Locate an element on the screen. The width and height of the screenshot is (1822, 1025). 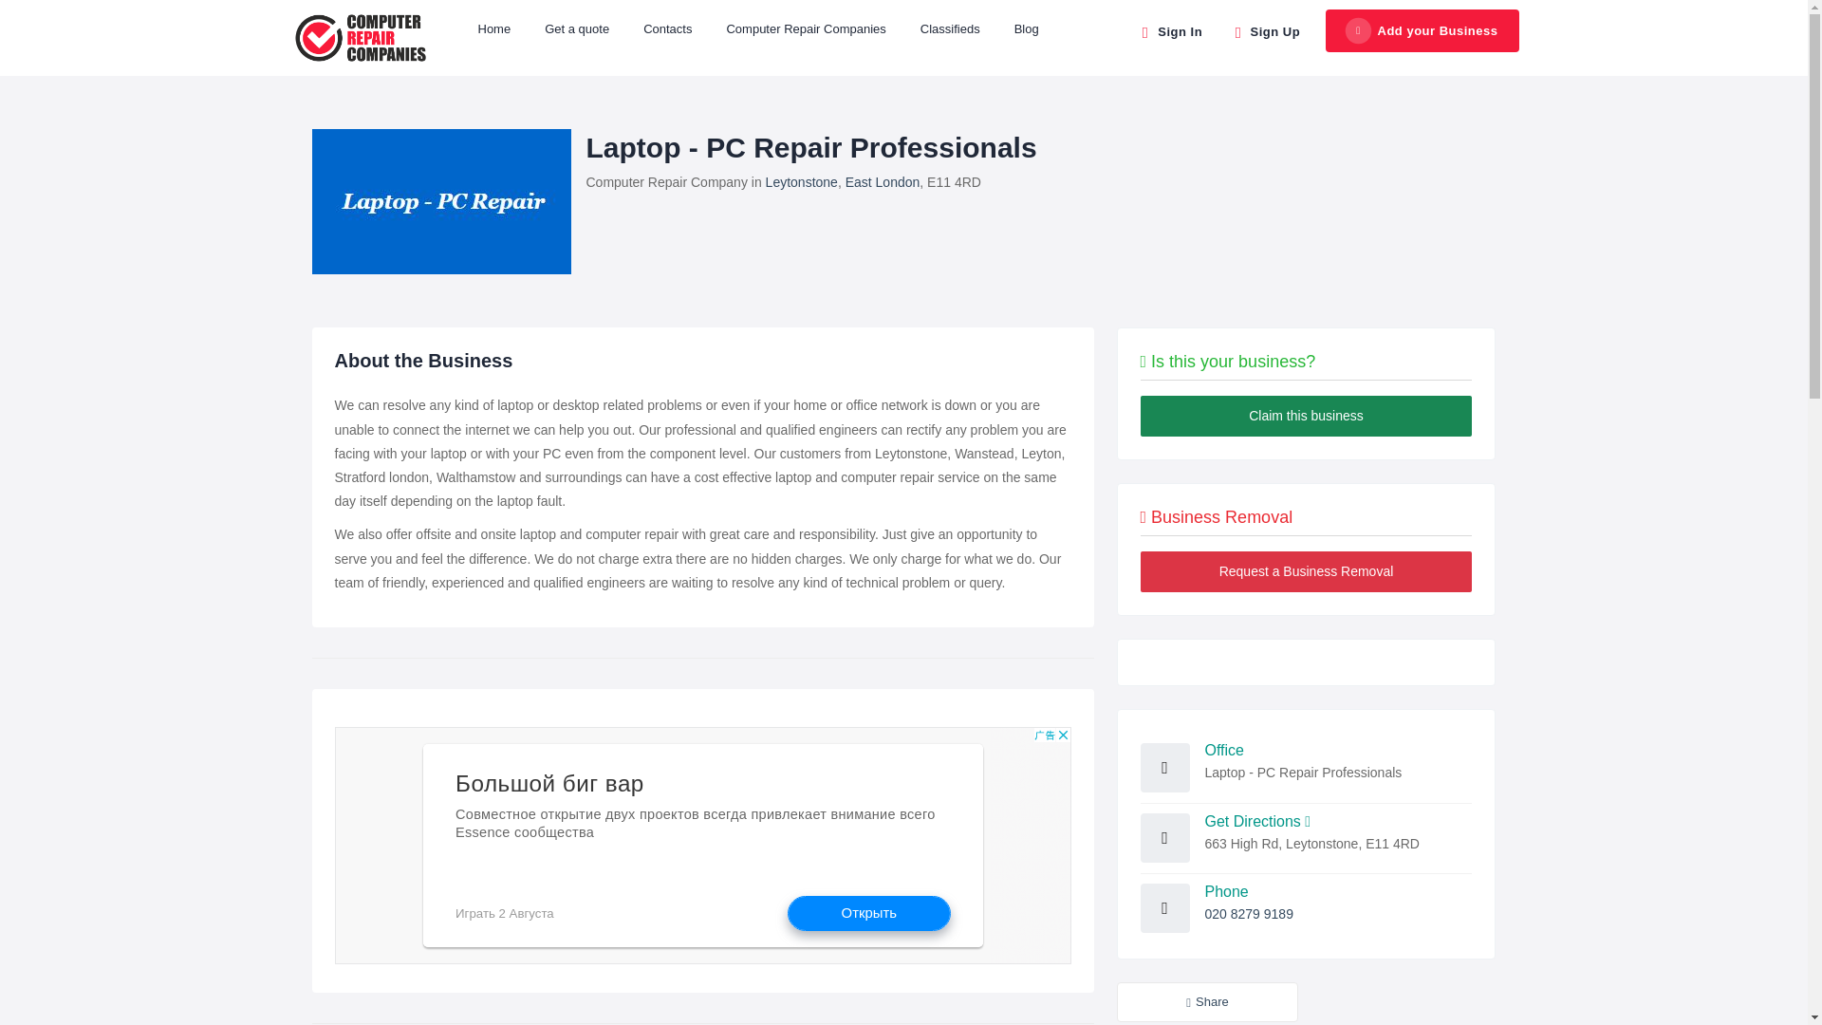
Request a Business Removal is located at coordinates (1306, 571).